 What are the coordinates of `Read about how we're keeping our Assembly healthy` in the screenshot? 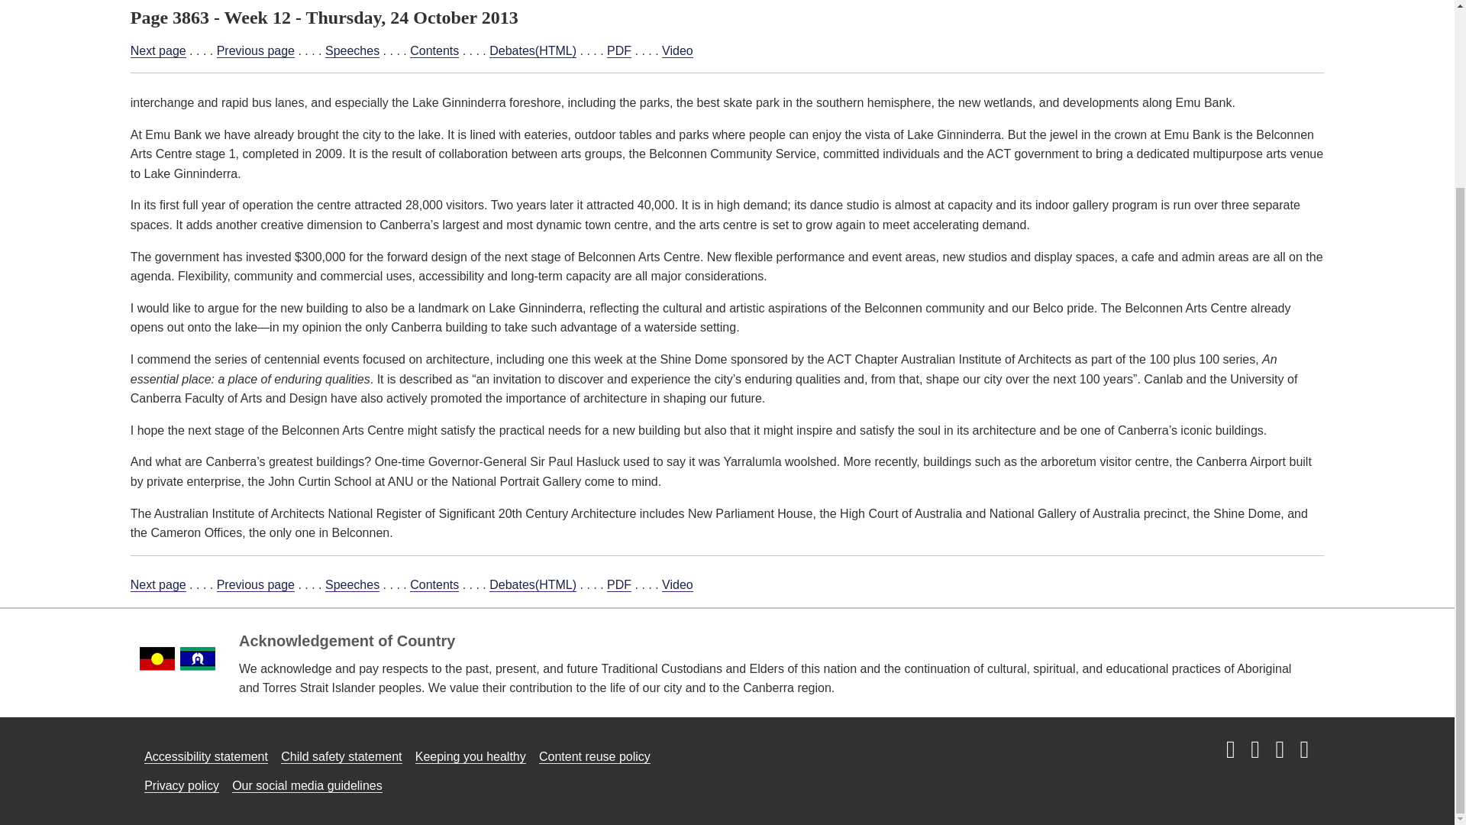 It's located at (470, 756).